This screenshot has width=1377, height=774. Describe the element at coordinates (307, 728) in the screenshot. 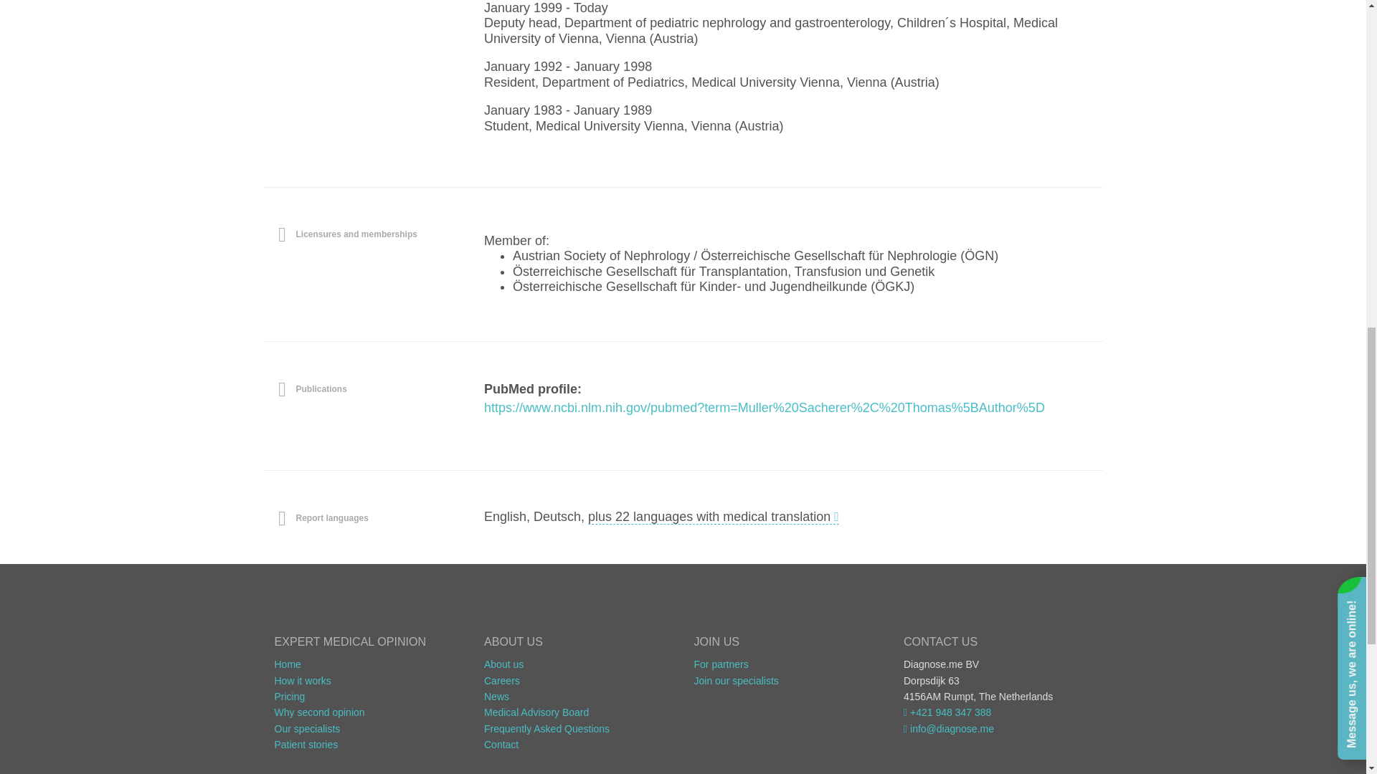

I see `Our specialists` at that location.